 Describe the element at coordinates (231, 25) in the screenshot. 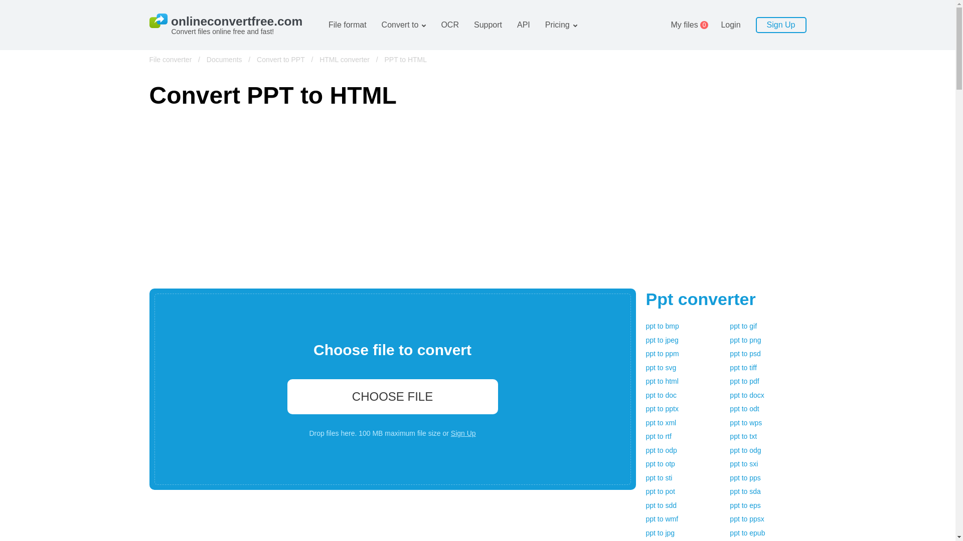

I see `Convert files online free and fast!` at that location.